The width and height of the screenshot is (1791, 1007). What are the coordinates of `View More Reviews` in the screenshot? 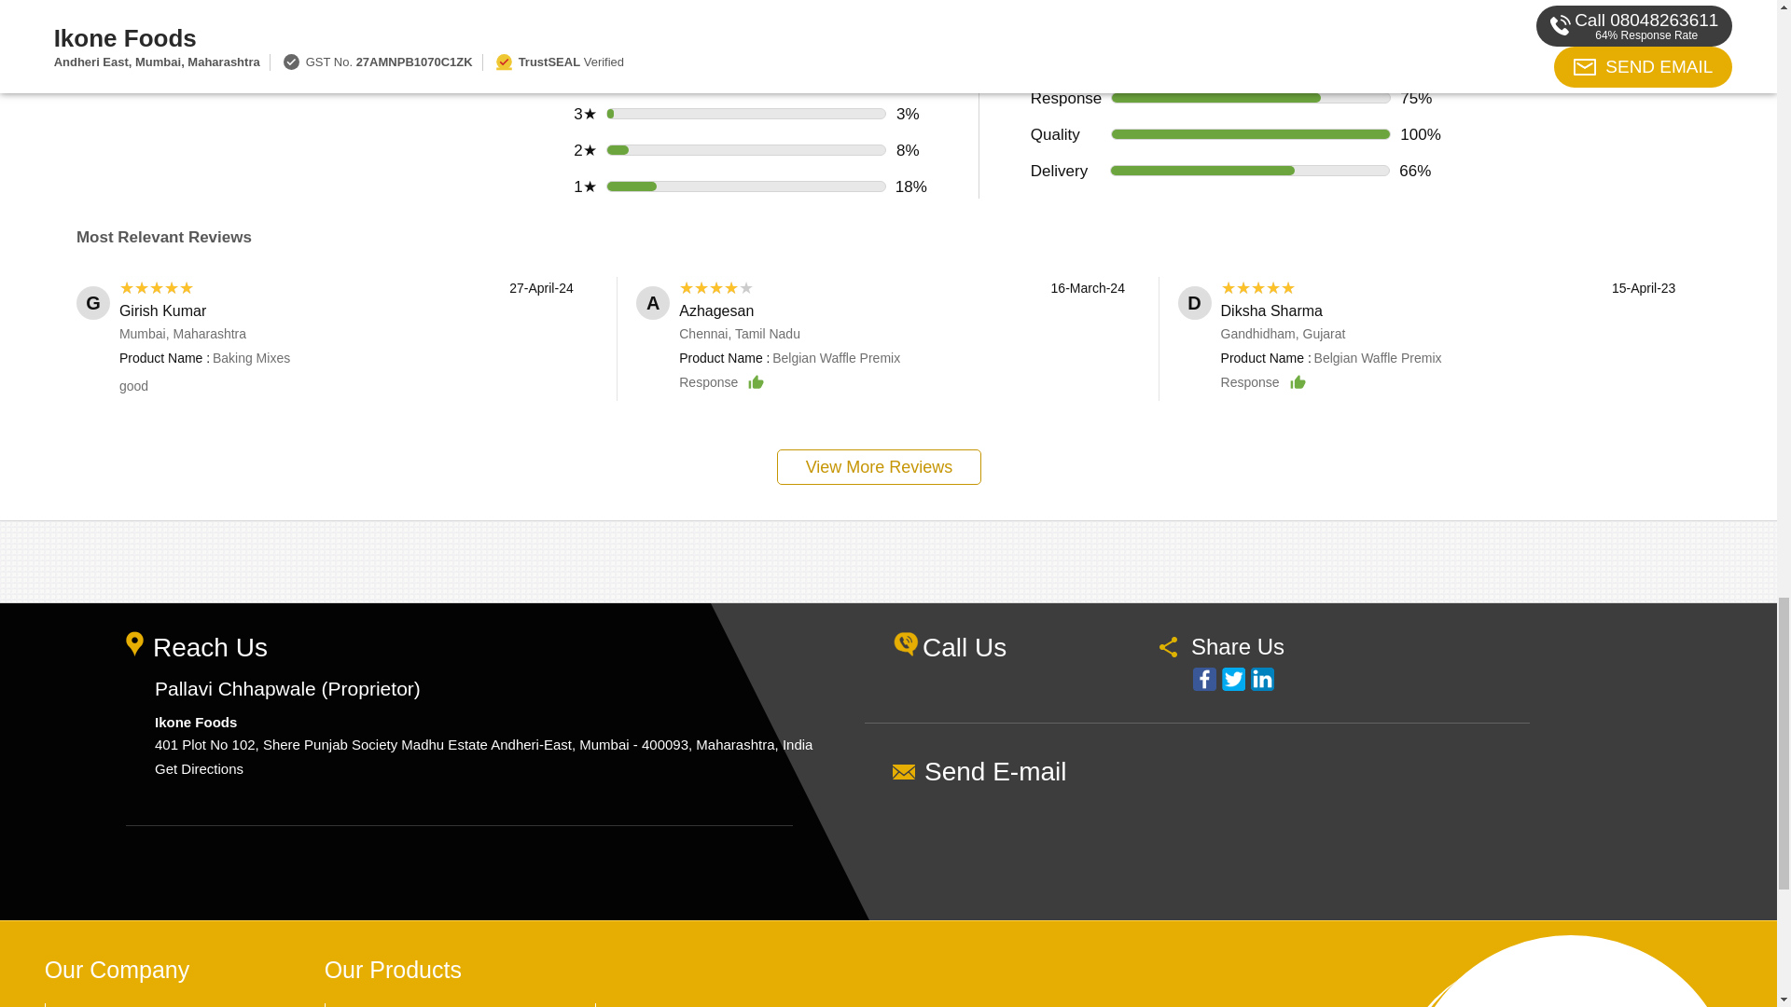 It's located at (879, 466).